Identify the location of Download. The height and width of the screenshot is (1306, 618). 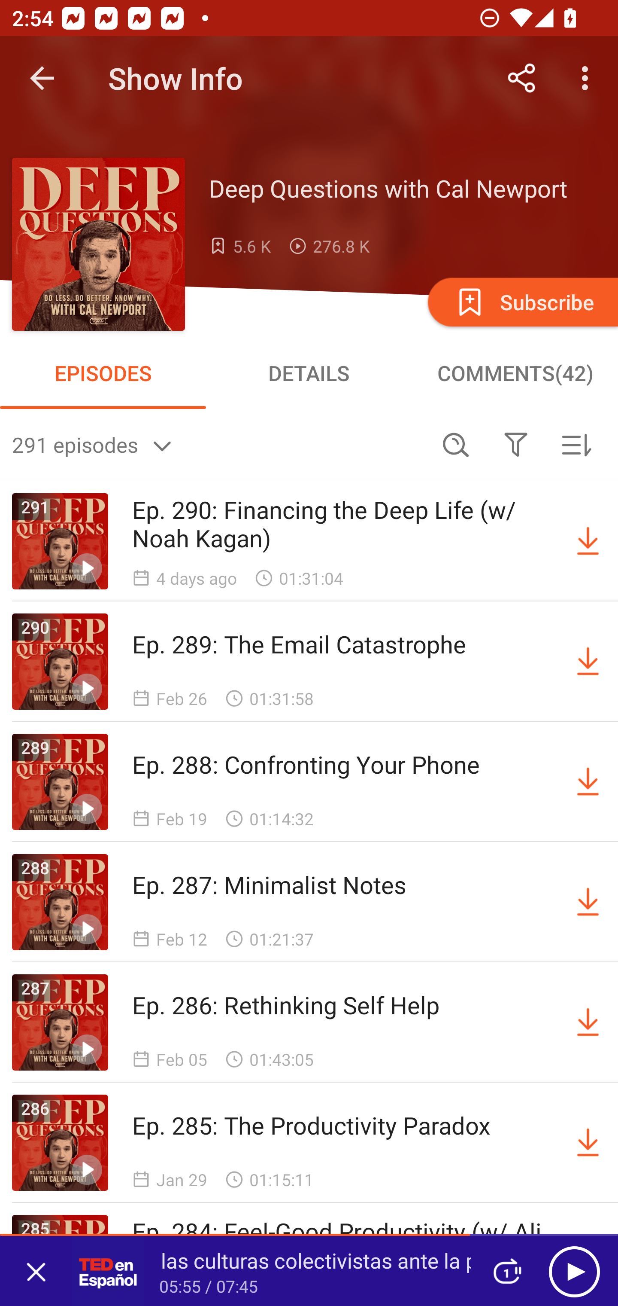
(588, 1143).